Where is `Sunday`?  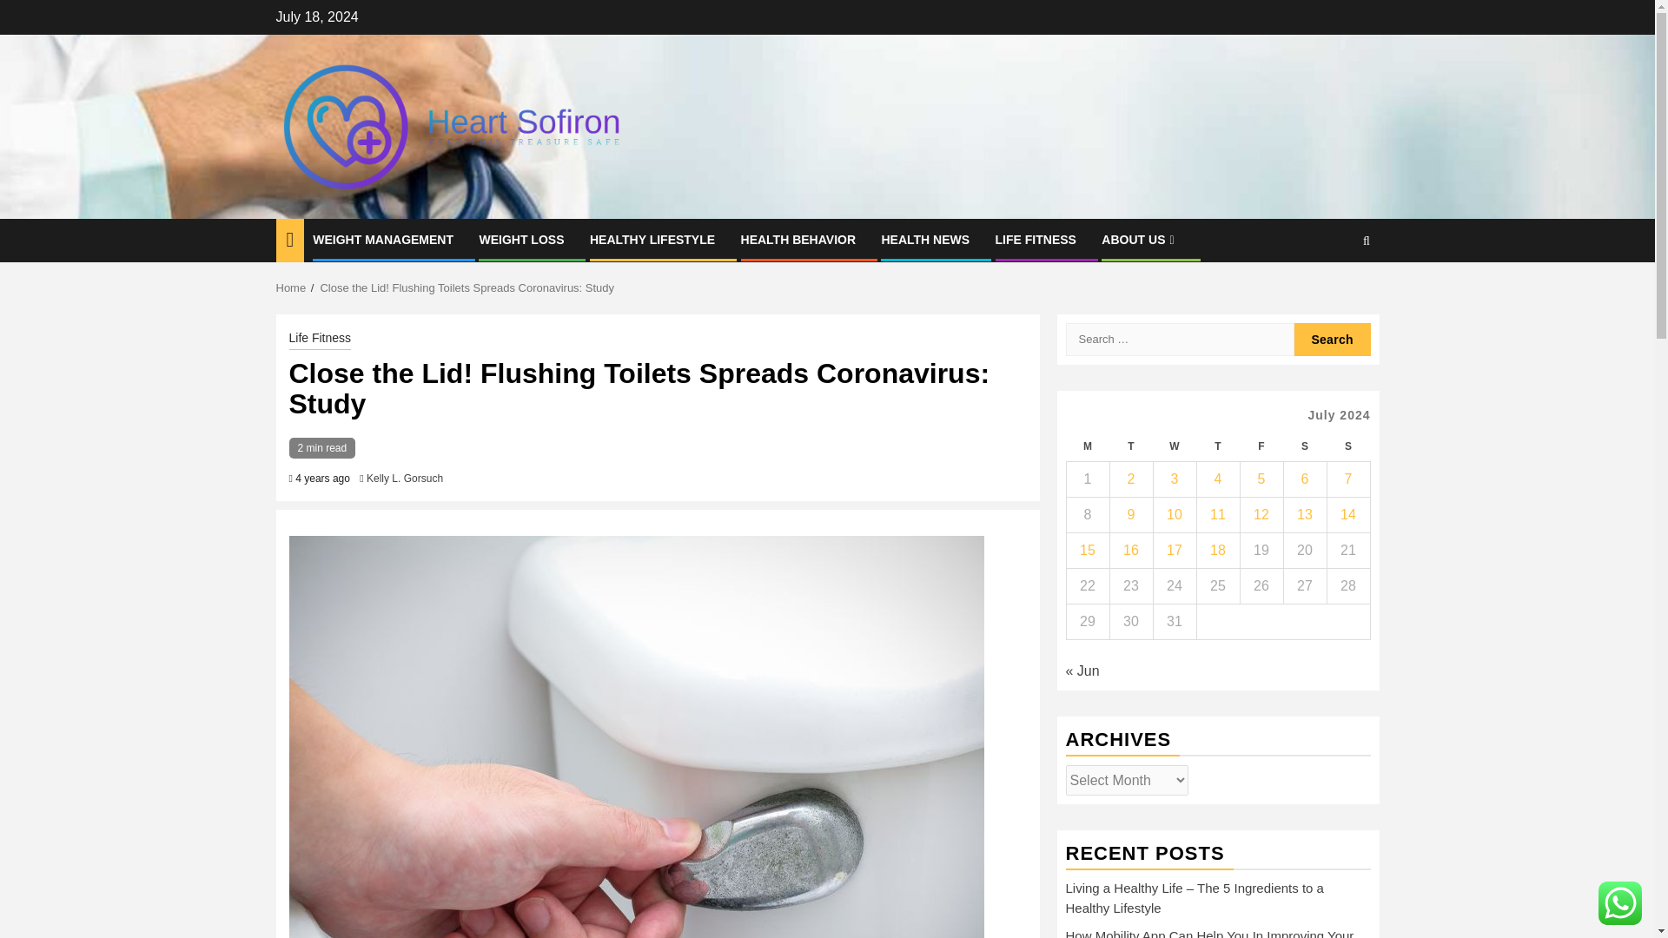
Sunday is located at coordinates (1347, 446).